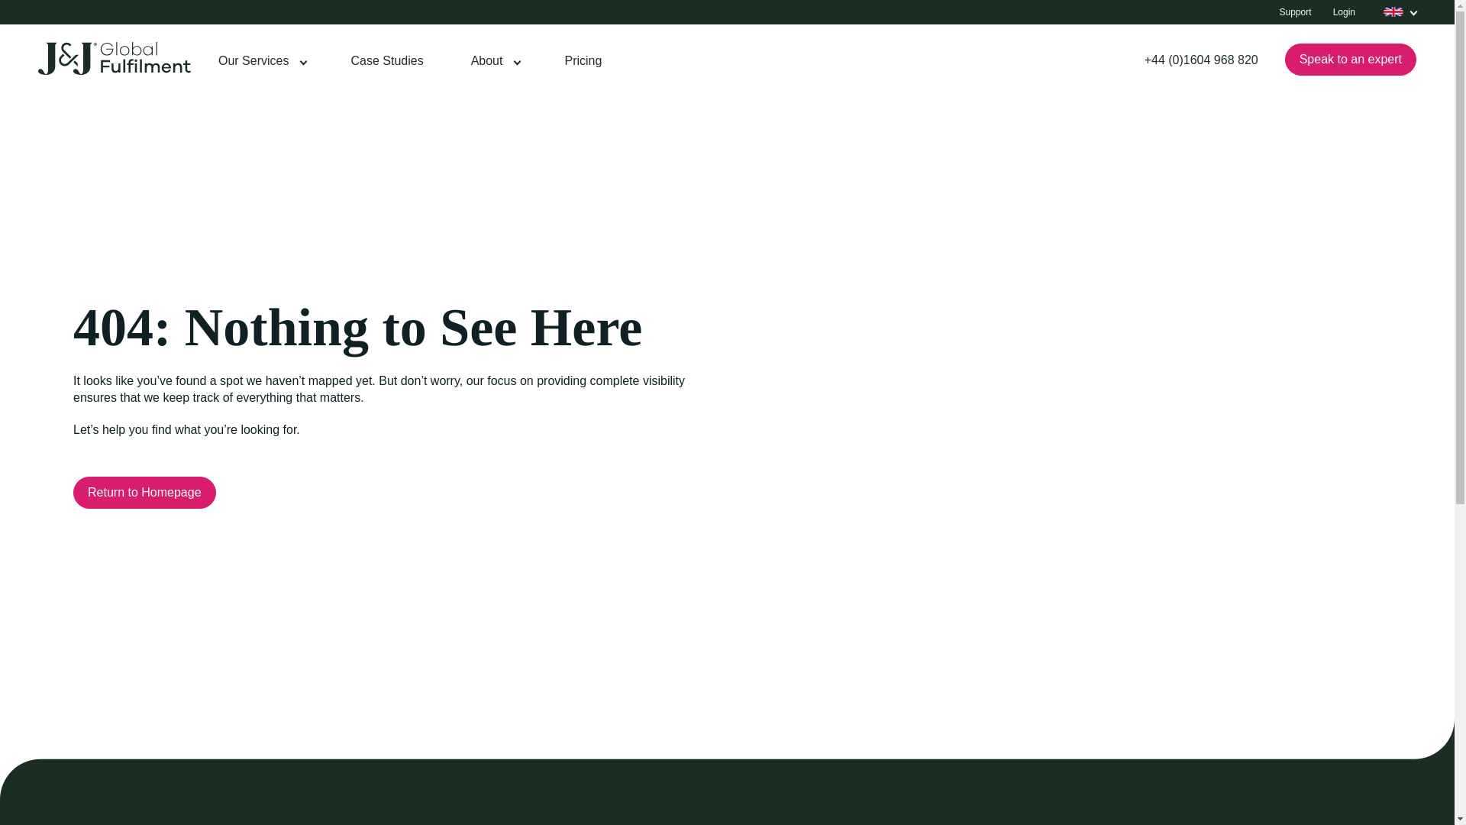  I want to click on Speak to an expert, so click(1350, 60).